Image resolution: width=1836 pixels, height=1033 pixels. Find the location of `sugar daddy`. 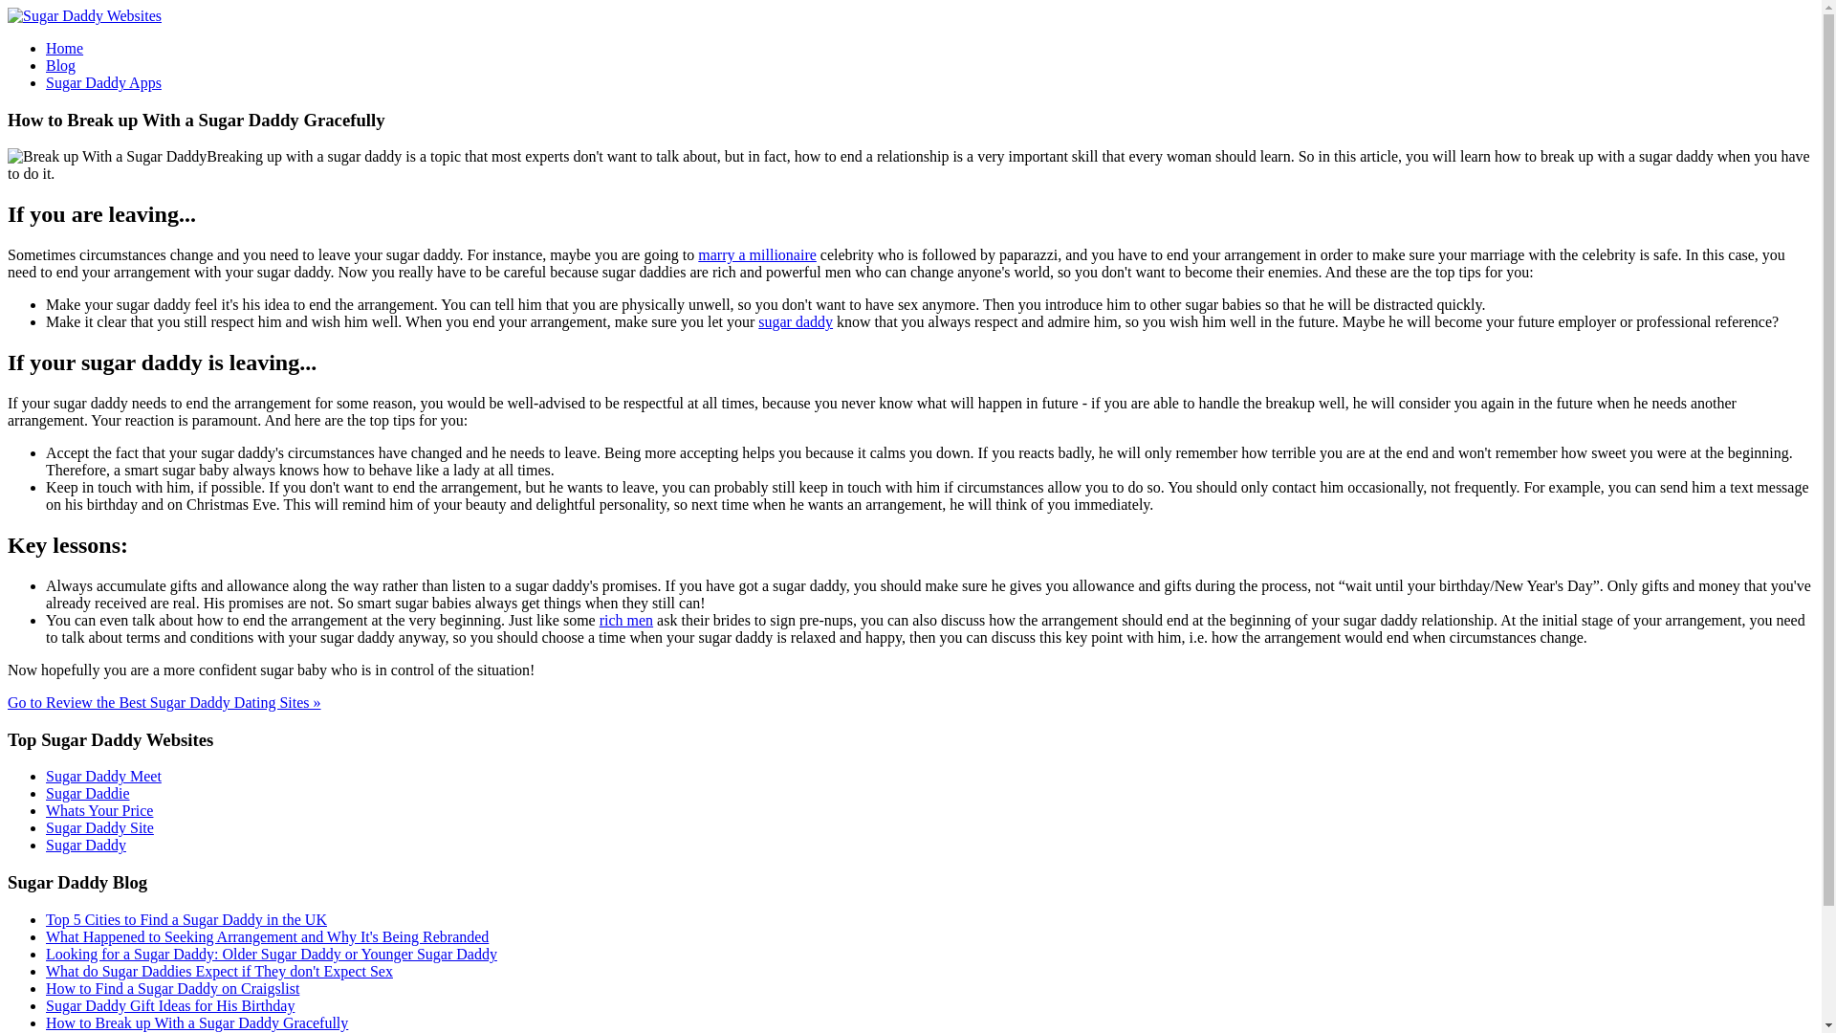

sugar daddy is located at coordinates (796, 321).